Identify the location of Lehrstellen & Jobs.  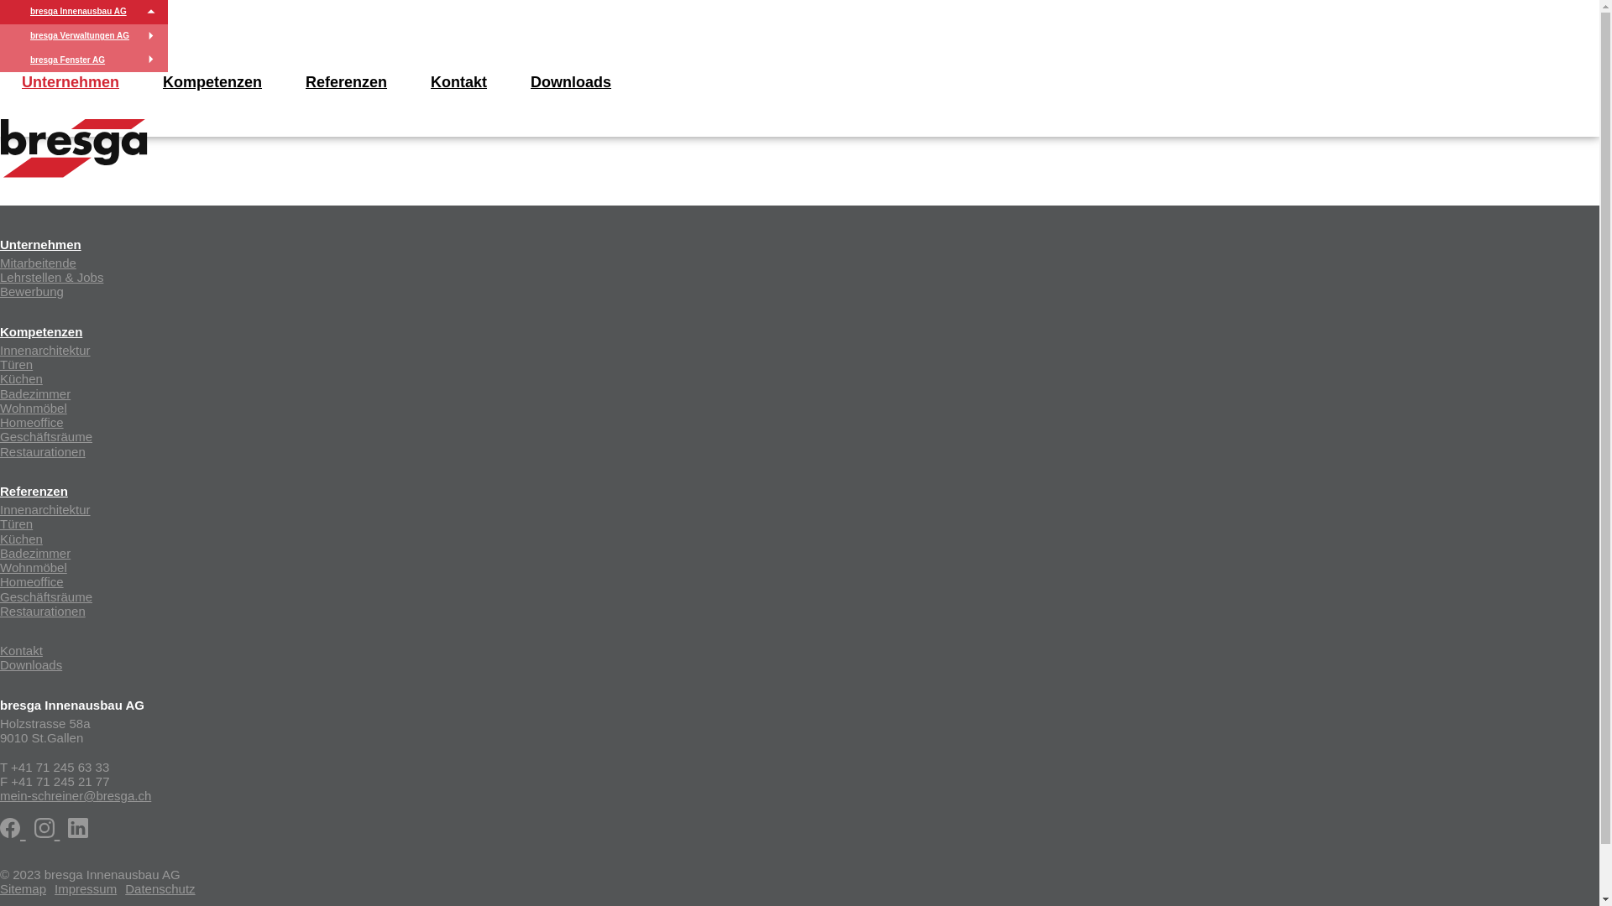
(51, 277).